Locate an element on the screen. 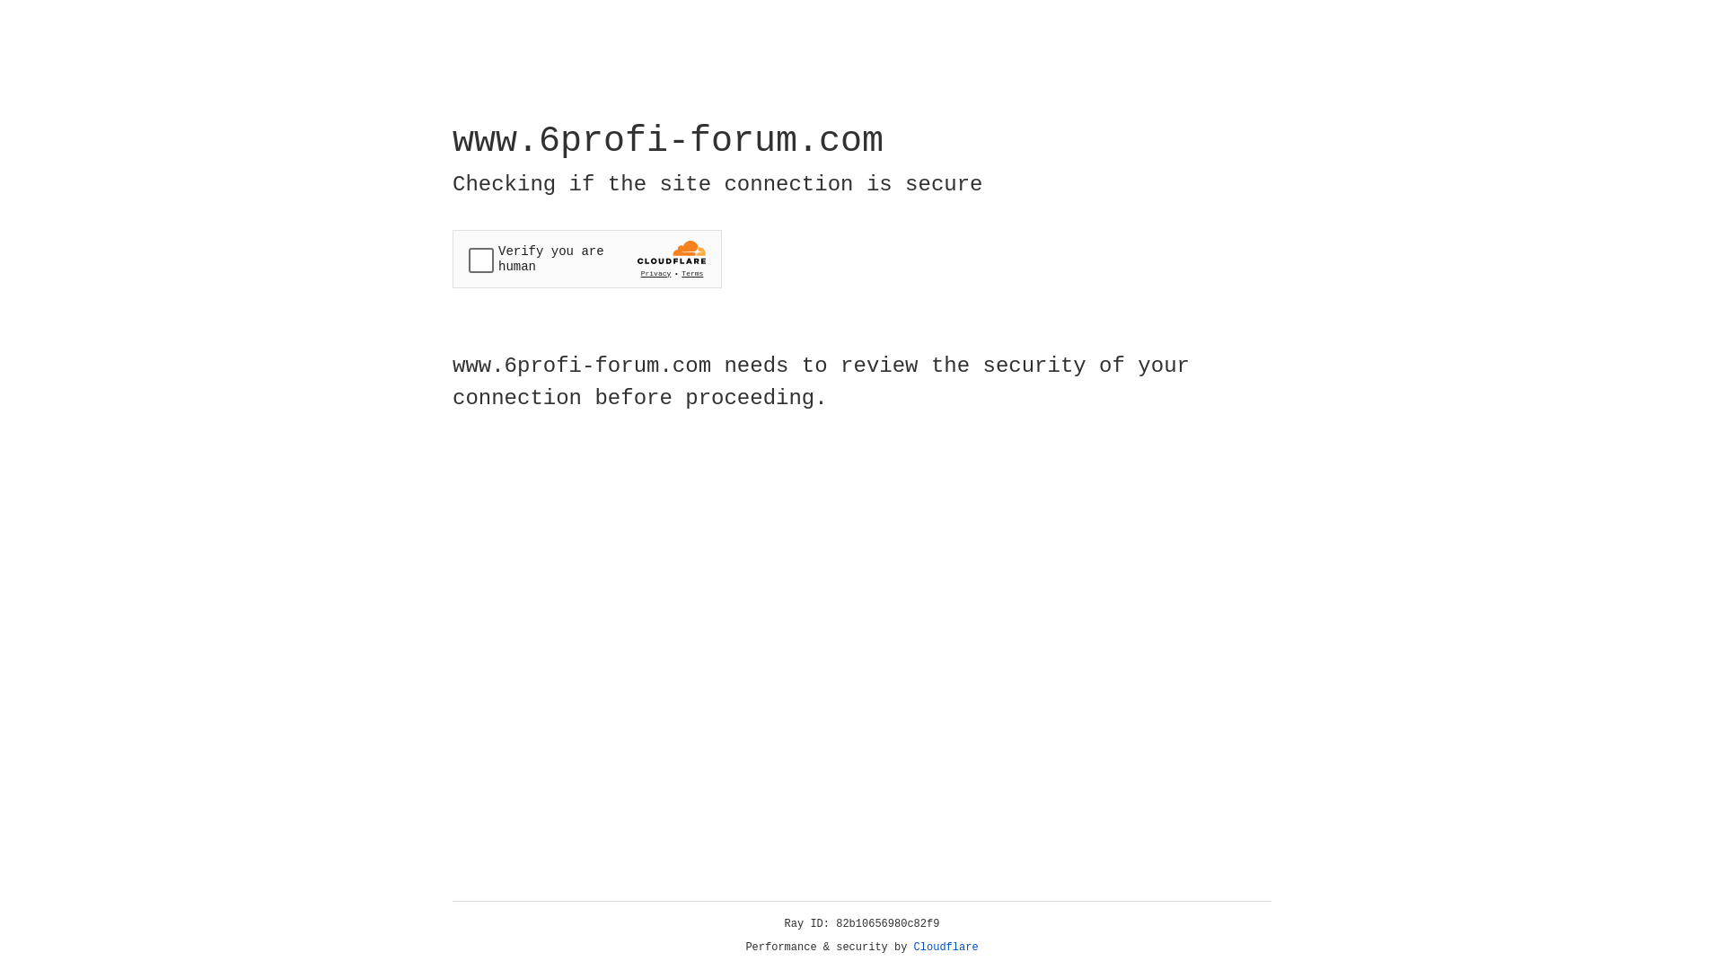  Cloudflare is located at coordinates (946, 948).